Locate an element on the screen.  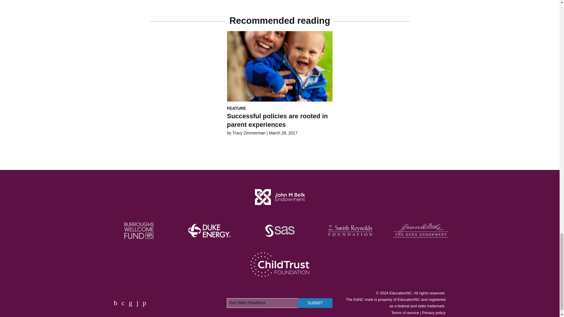
SUBMIT is located at coordinates (315, 303).